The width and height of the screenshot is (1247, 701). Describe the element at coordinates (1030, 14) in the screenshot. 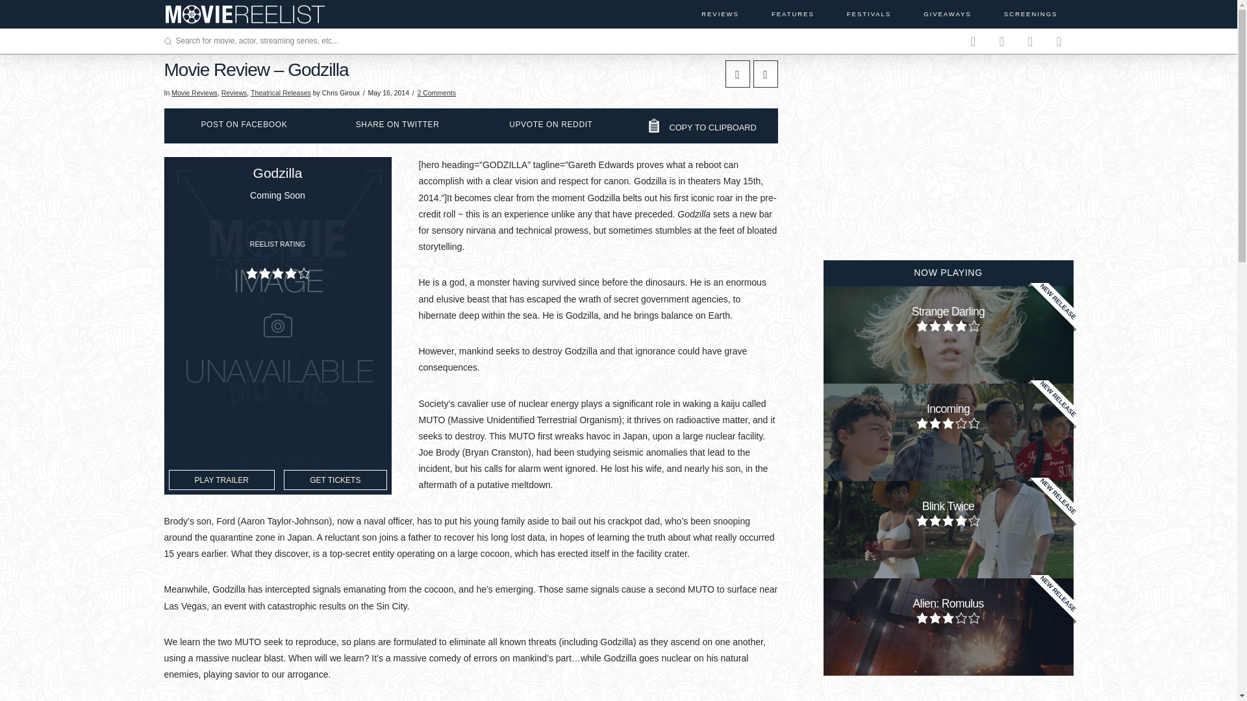

I see `SCREENINGS` at that location.